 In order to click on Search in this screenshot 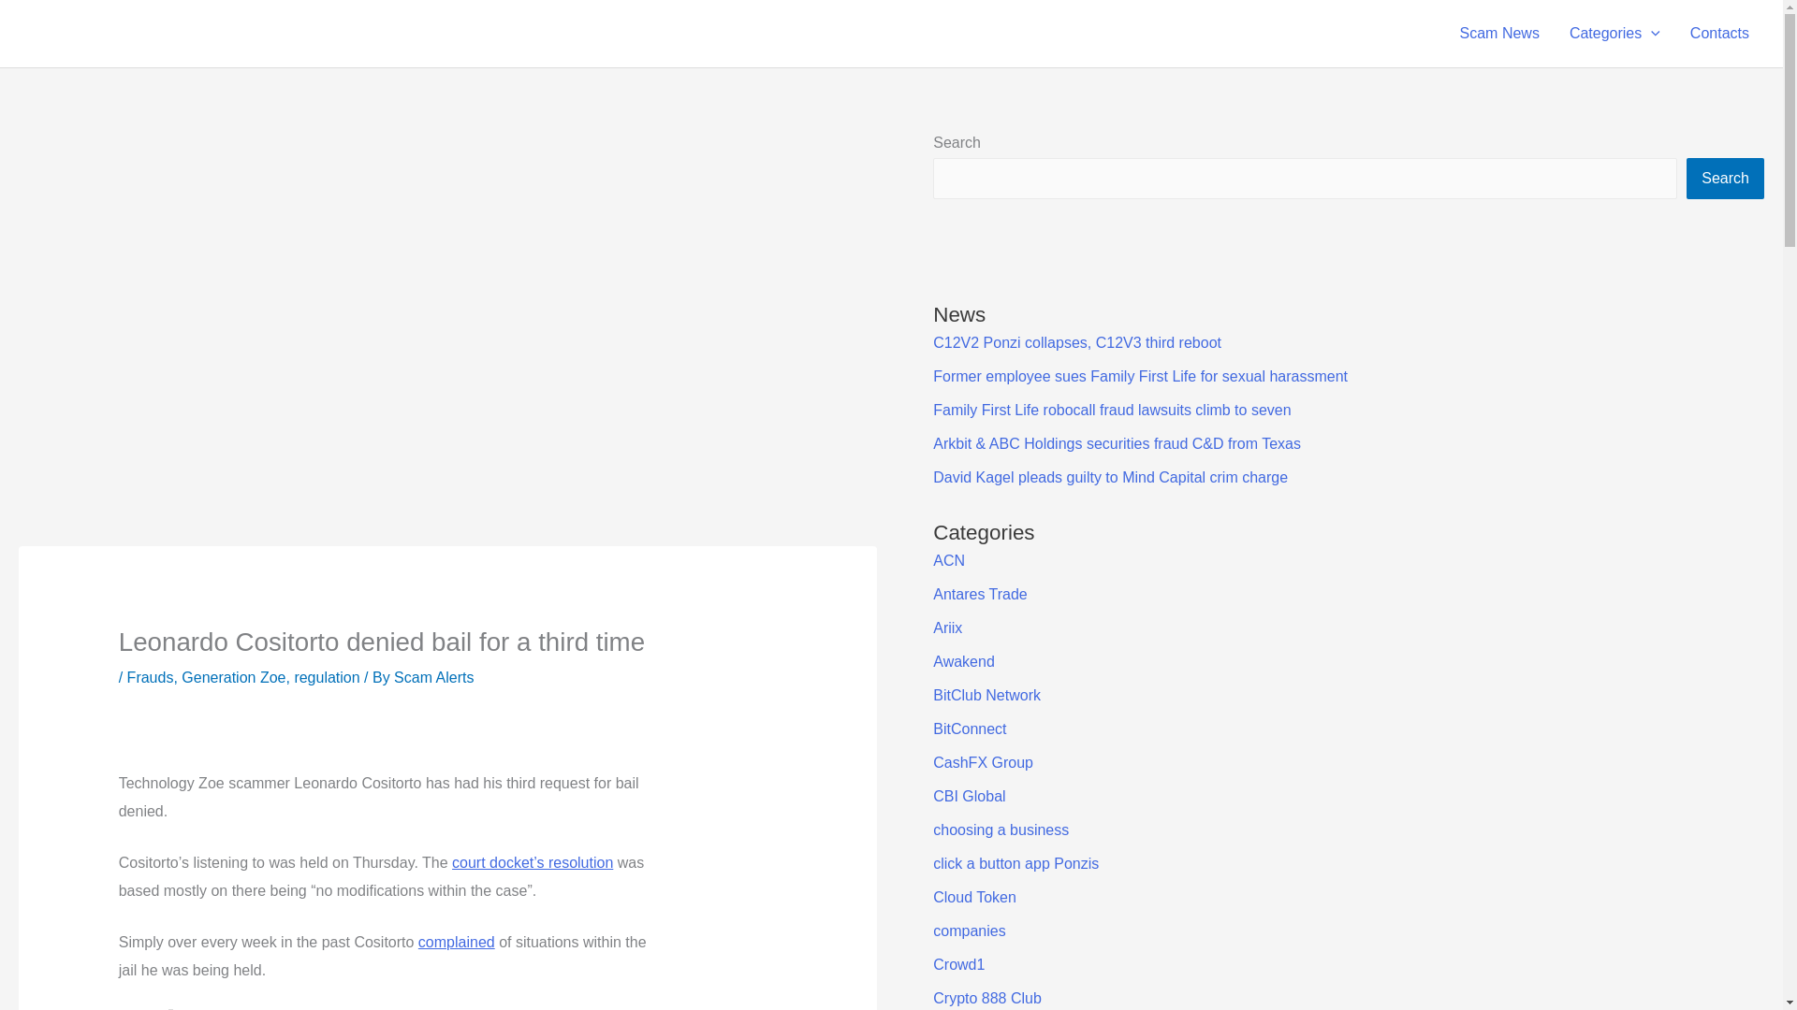, I will do `click(1726, 178)`.